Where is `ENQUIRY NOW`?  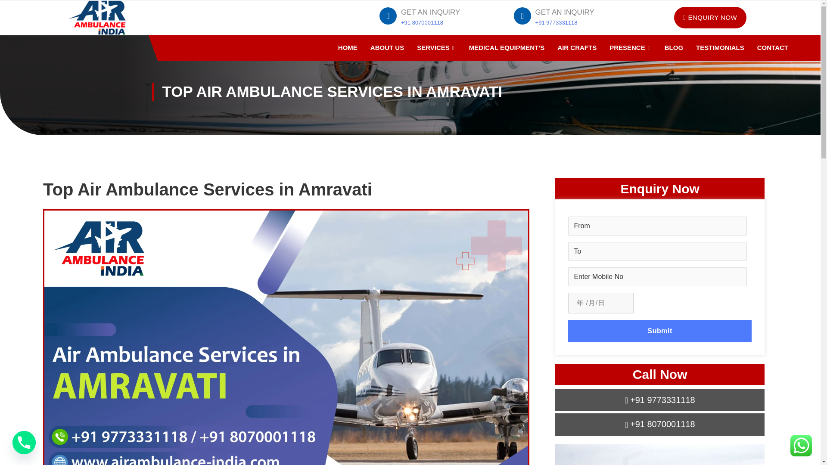 ENQUIRY NOW is located at coordinates (710, 18).